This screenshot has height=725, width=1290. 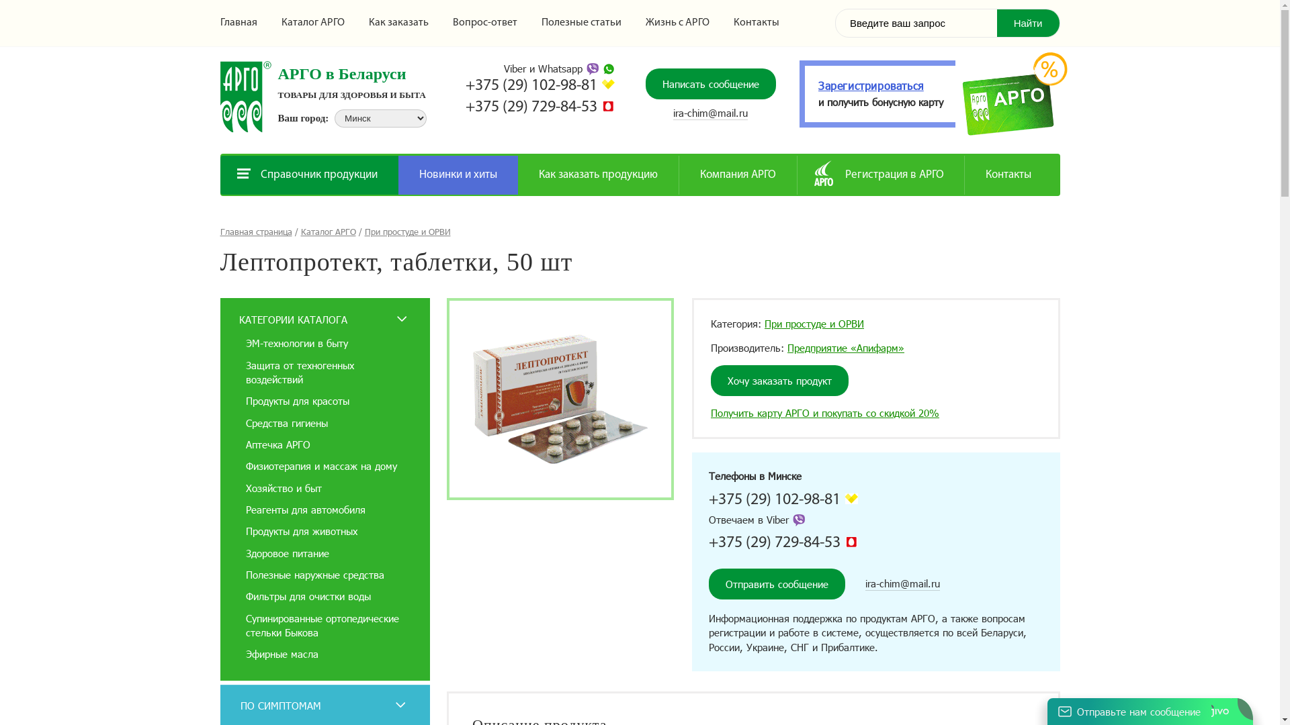 What do you see at coordinates (903, 584) in the screenshot?
I see `ira-chim@mail.ru` at bounding box center [903, 584].